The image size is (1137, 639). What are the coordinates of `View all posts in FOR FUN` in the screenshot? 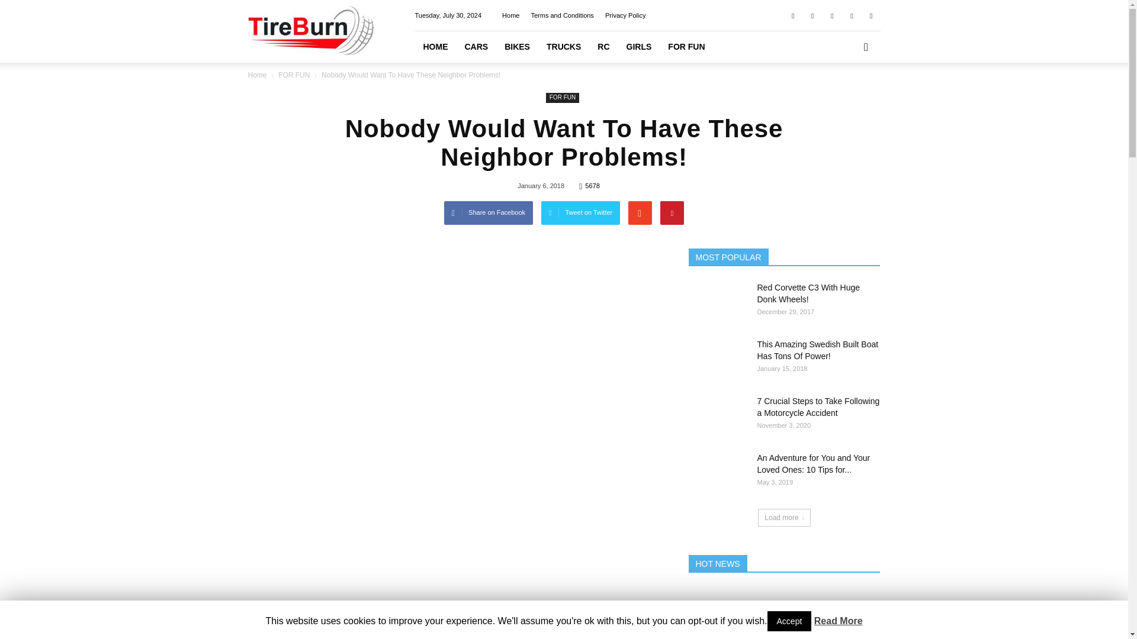 It's located at (295, 75).